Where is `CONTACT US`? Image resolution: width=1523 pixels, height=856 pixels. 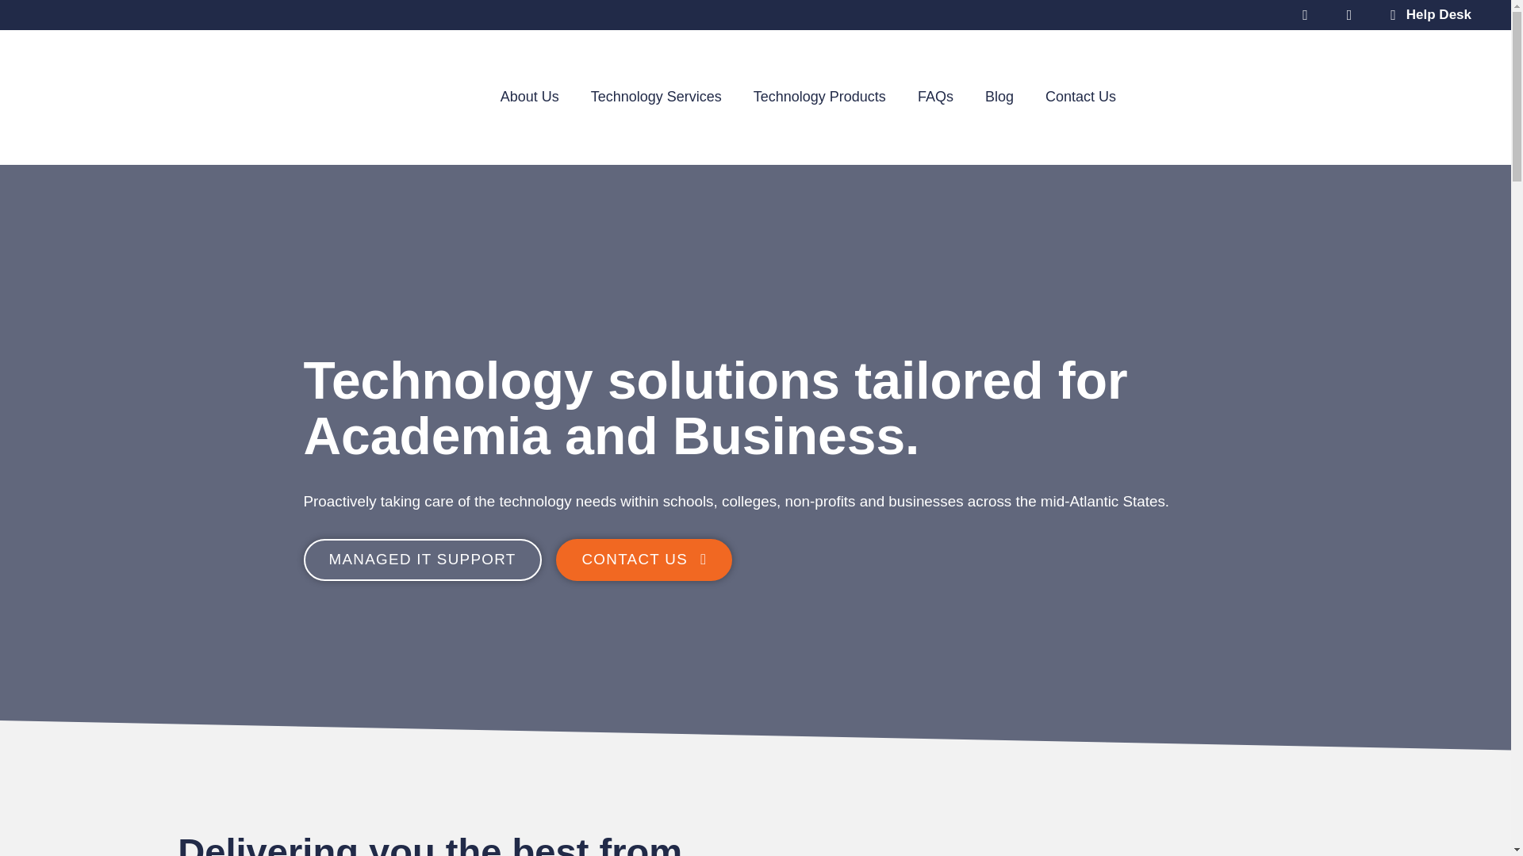
CONTACT US is located at coordinates (644, 560).